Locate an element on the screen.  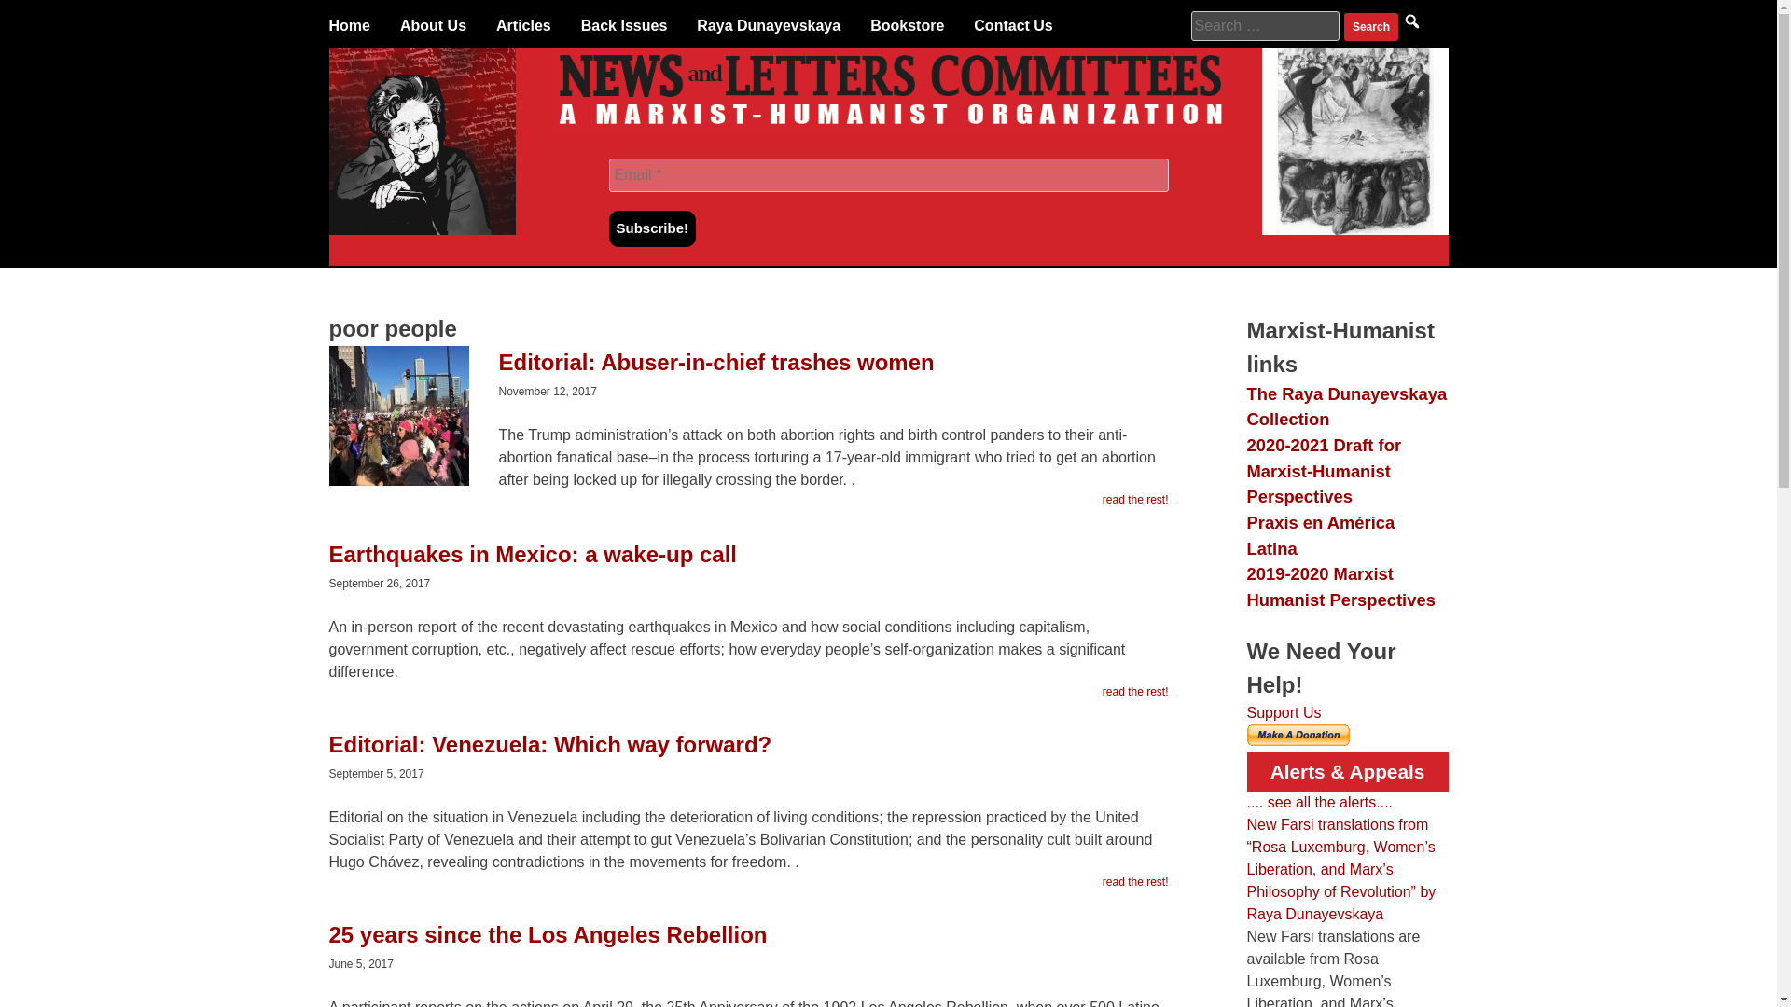
Articles is located at coordinates (523, 26).